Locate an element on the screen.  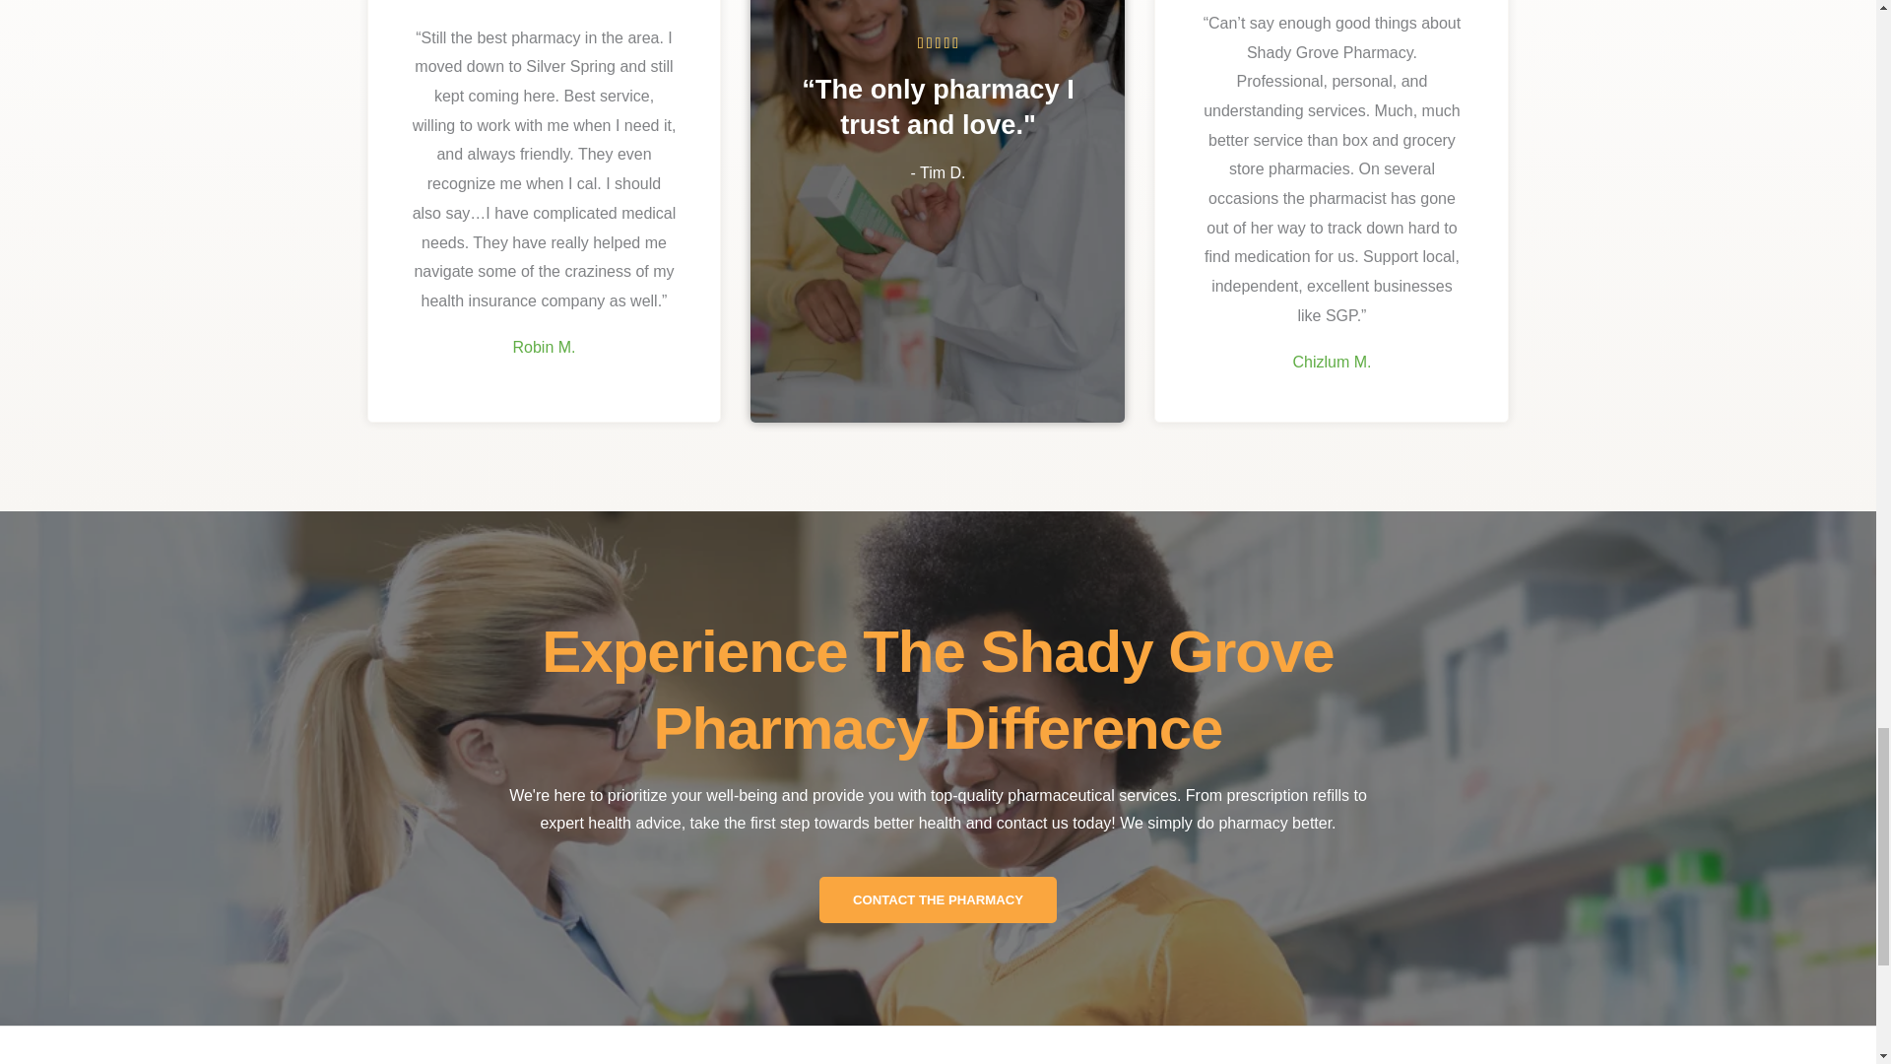
CONTACT THE PHARMACY is located at coordinates (938, 899).